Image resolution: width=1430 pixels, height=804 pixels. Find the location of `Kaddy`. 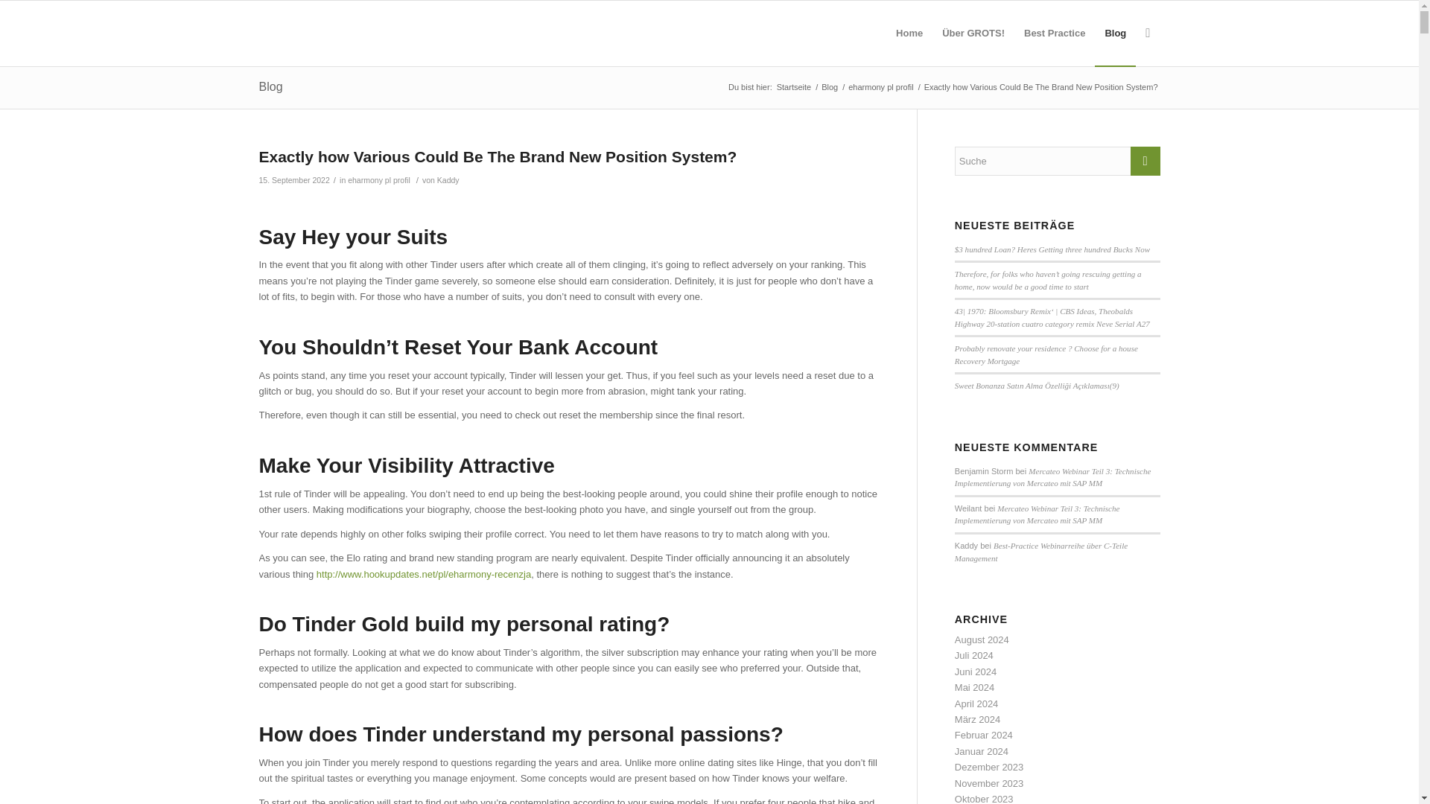

Kaddy is located at coordinates (448, 180).